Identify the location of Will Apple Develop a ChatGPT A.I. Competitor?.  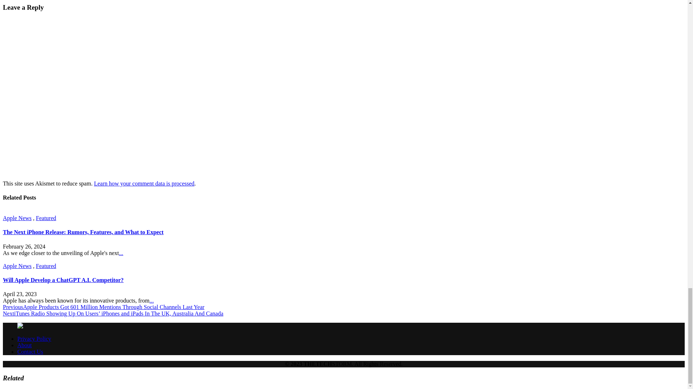
(63, 280).